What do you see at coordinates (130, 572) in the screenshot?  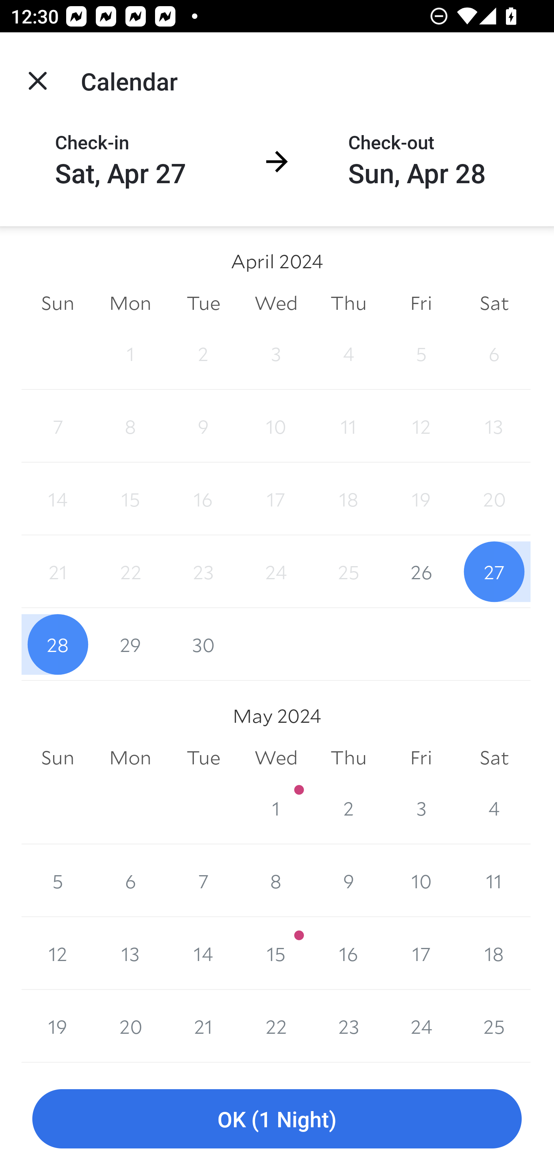 I see `22 22 April 2024` at bounding box center [130, 572].